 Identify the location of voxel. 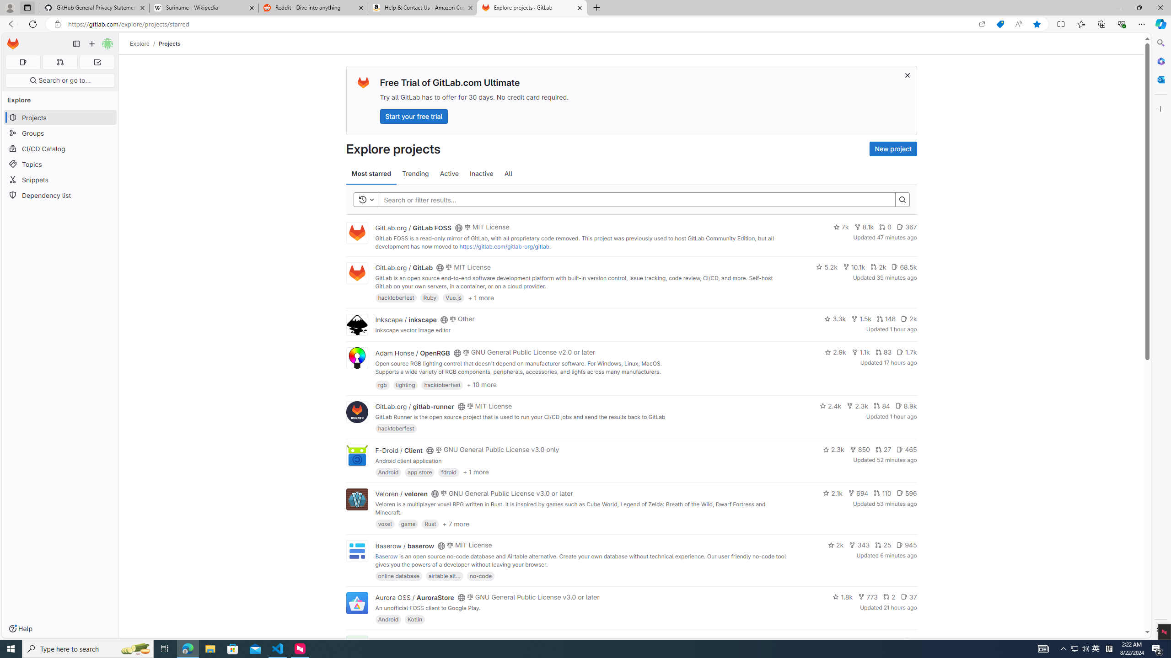
(385, 524).